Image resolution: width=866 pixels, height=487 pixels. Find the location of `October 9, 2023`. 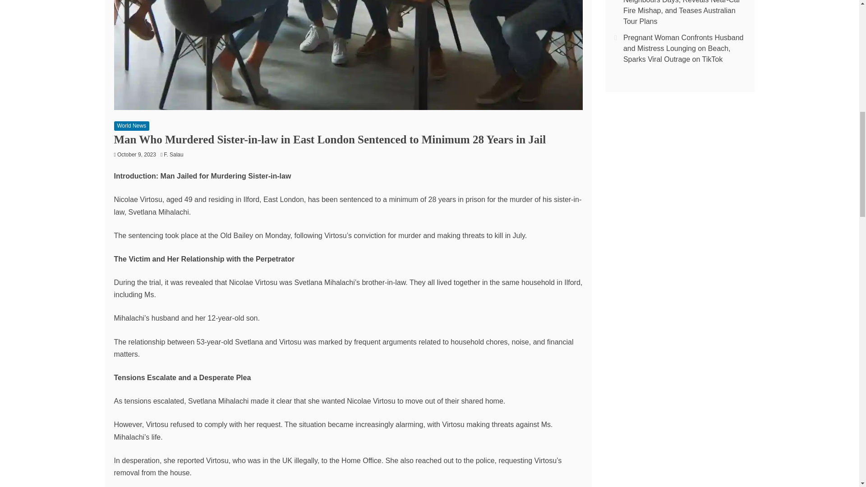

October 9, 2023 is located at coordinates (136, 154).